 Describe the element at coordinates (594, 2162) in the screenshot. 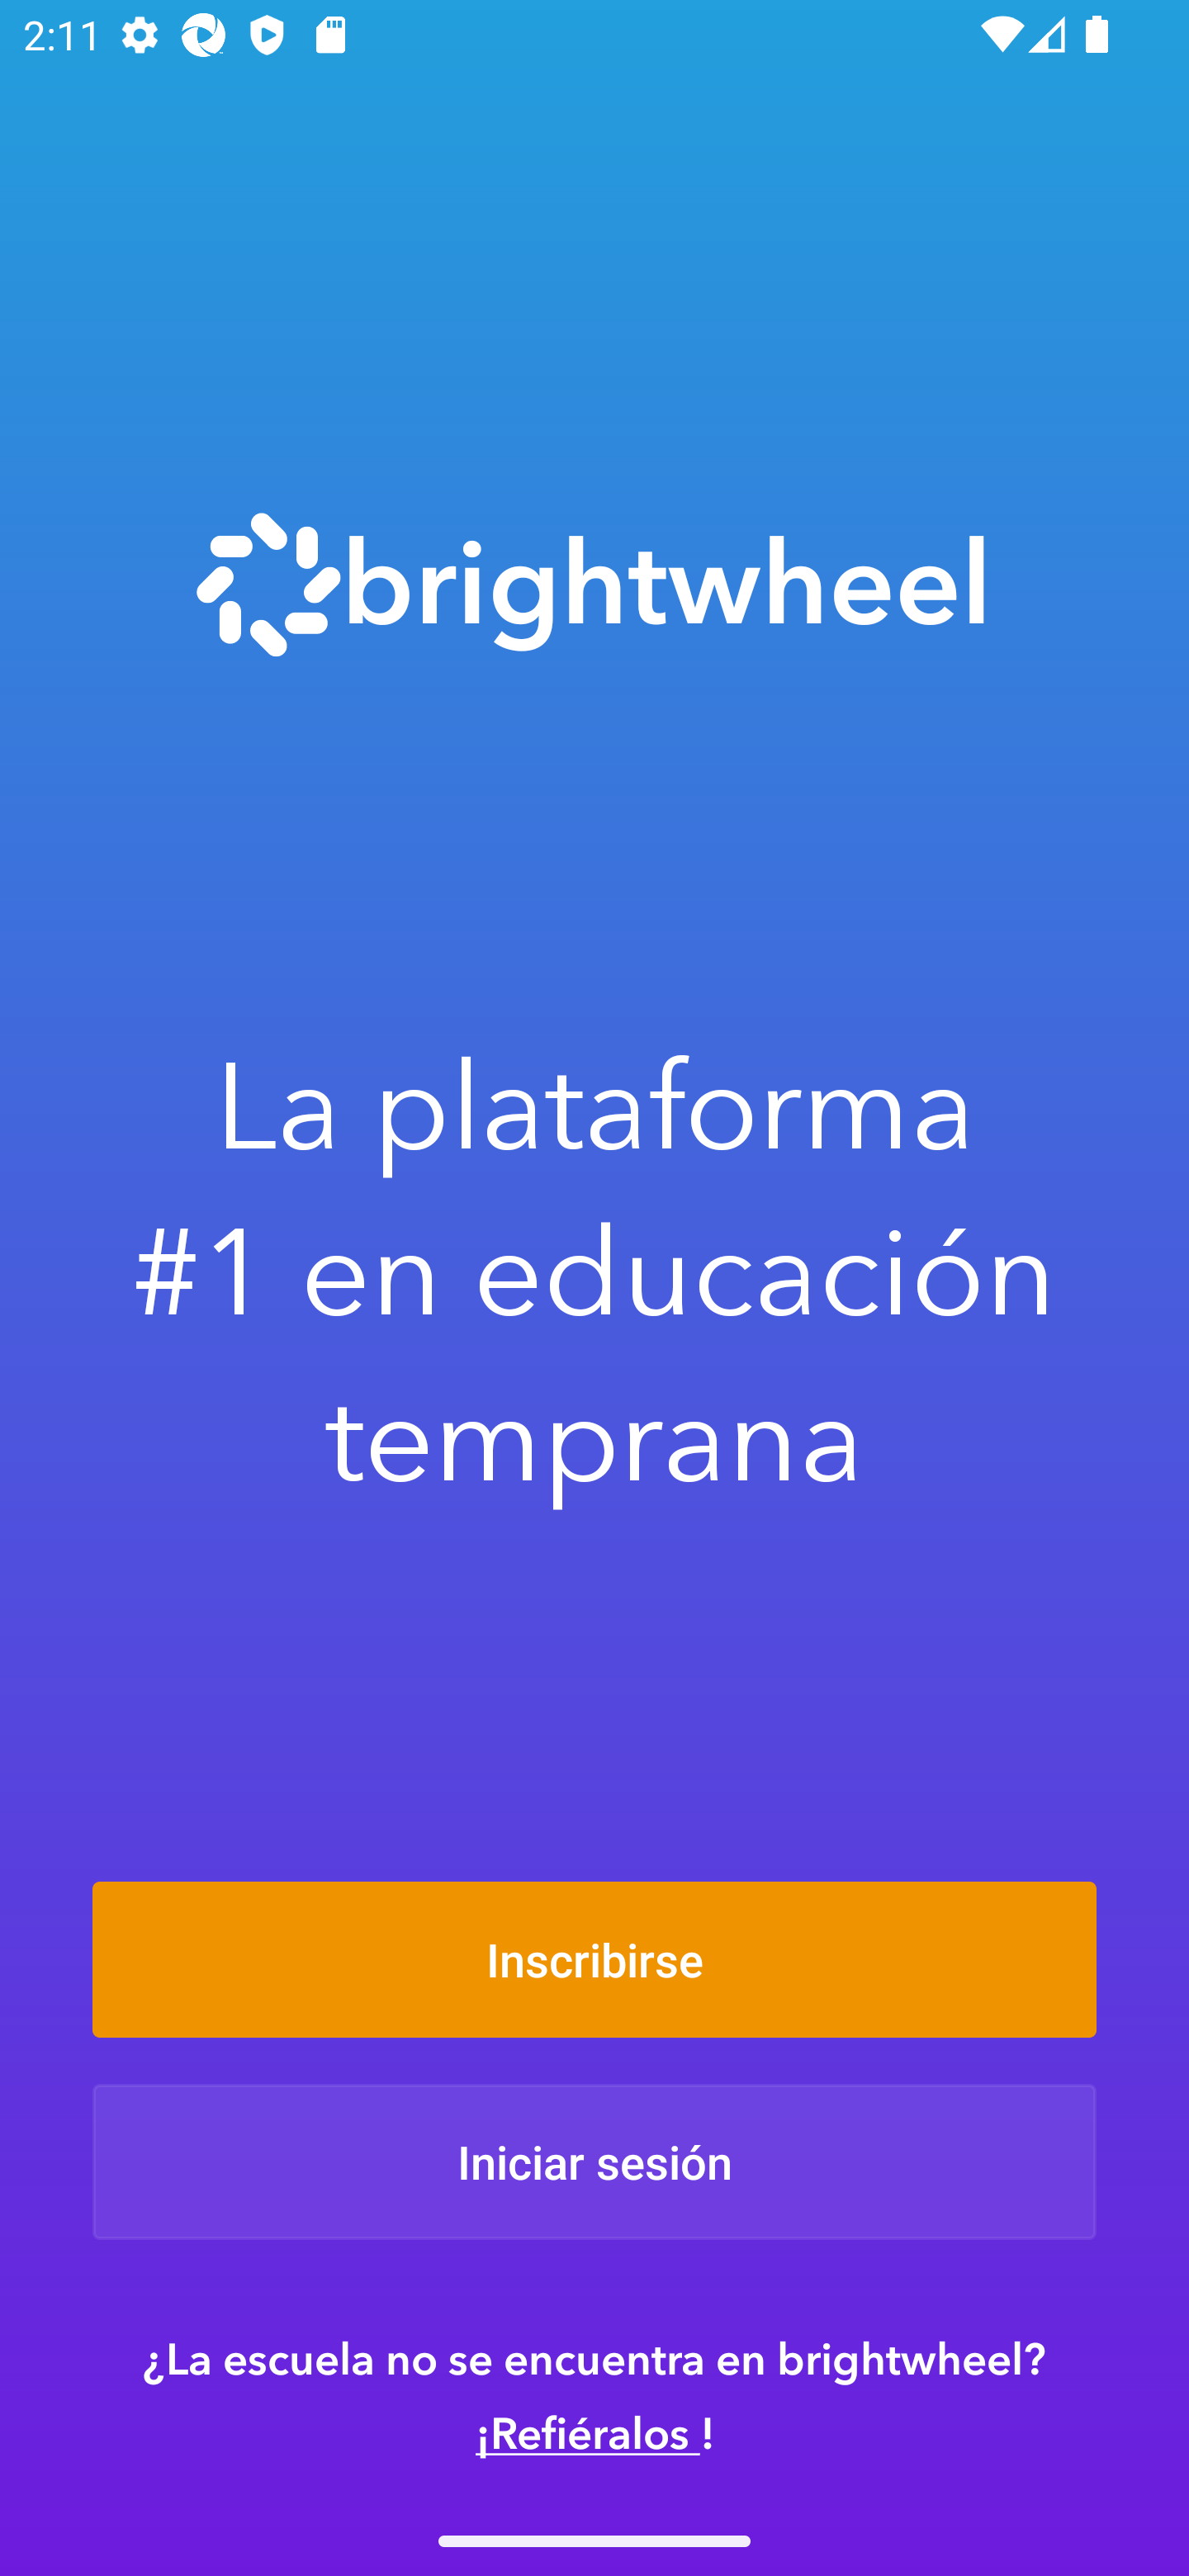

I see `Iniciar sesión` at that location.